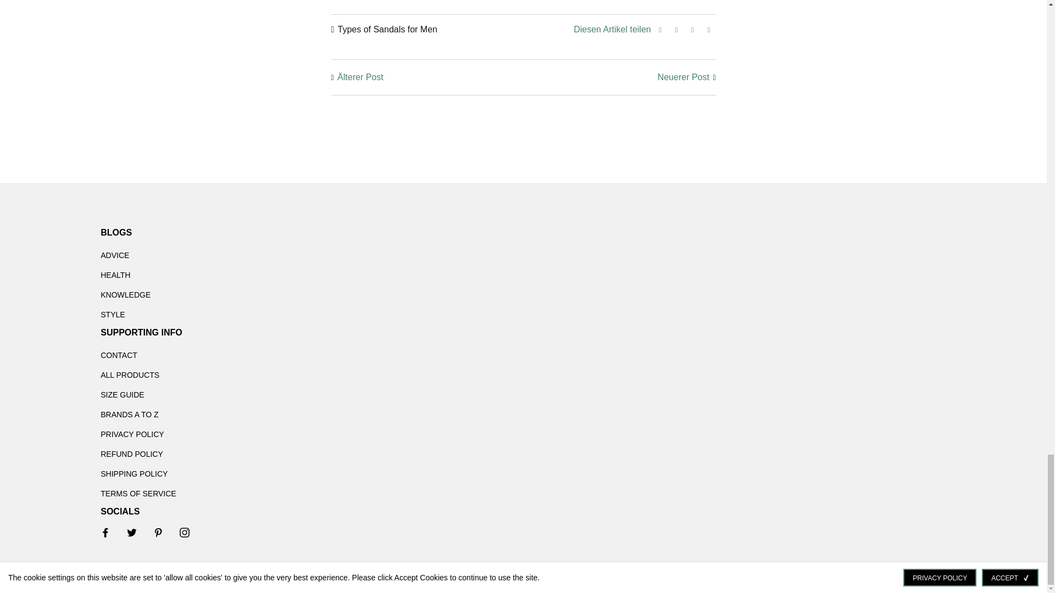  What do you see at coordinates (729, 579) in the screenshot?
I see `Shop Pay` at bounding box center [729, 579].